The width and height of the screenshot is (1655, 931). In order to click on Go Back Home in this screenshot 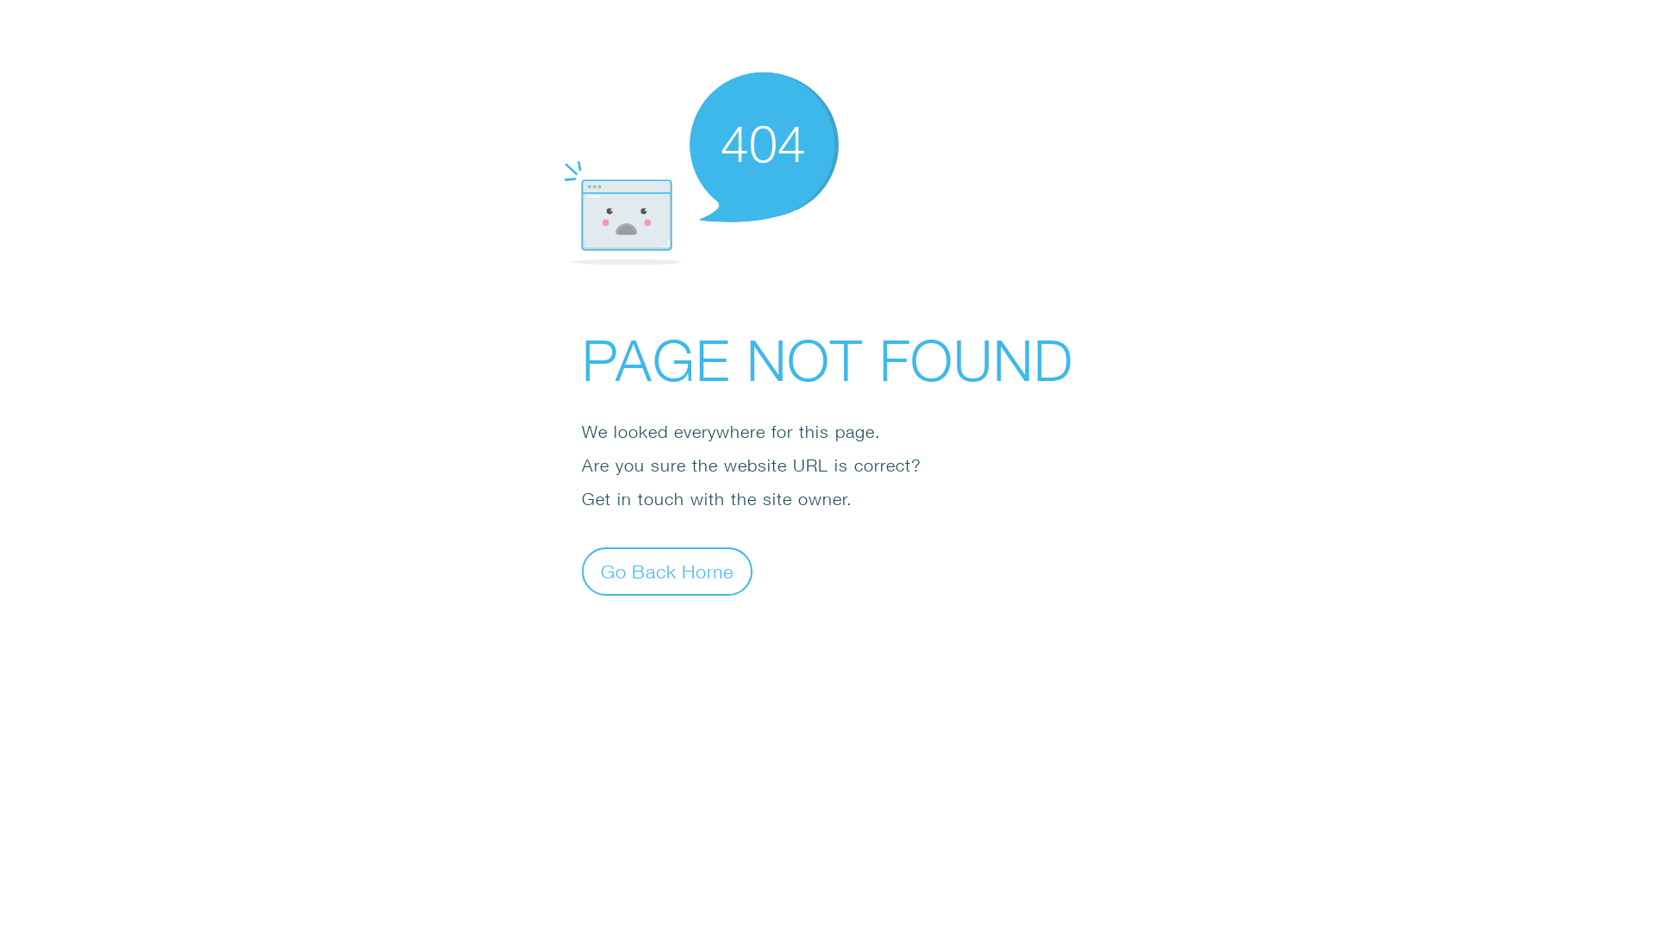, I will do `click(667, 571)`.